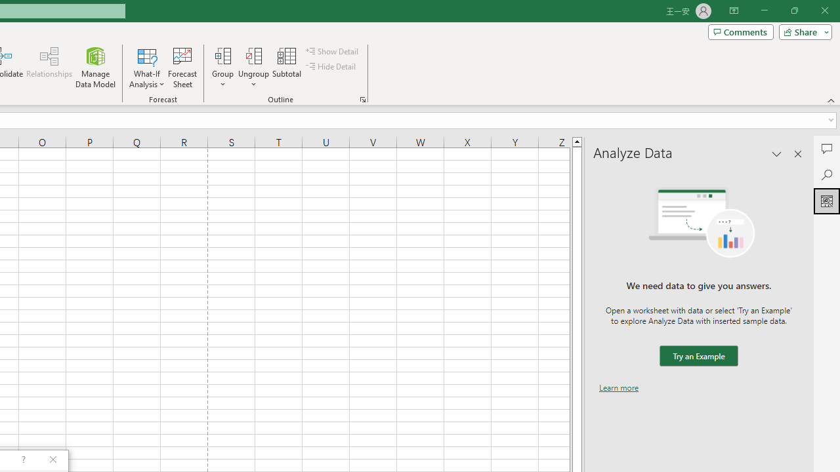 The image size is (840, 472). Describe the element at coordinates (96, 67) in the screenshot. I see `Manage Data Model` at that location.